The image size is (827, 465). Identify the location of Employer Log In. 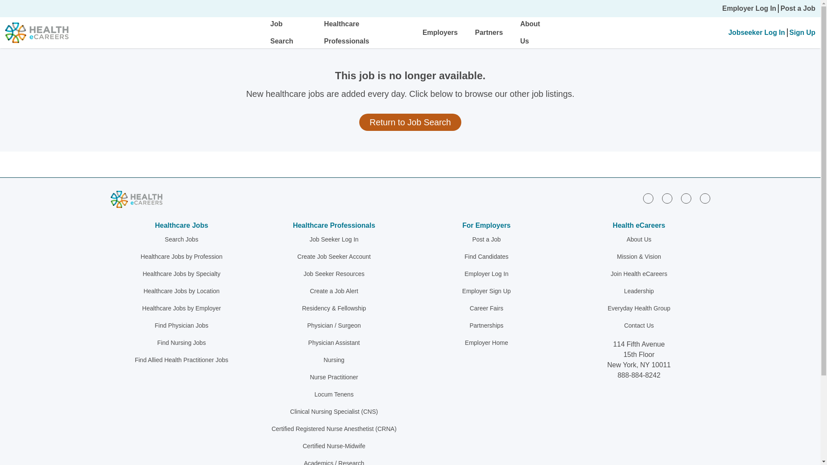
(749, 9).